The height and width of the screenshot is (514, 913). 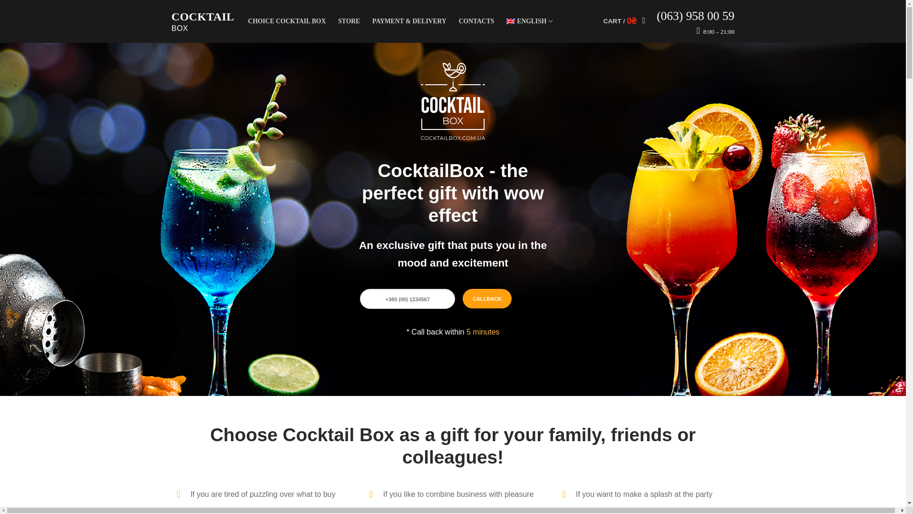 What do you see at coordinates (476, 21) in the screenshot?
I see `CONTACTS` at bounding box center [476, 21].